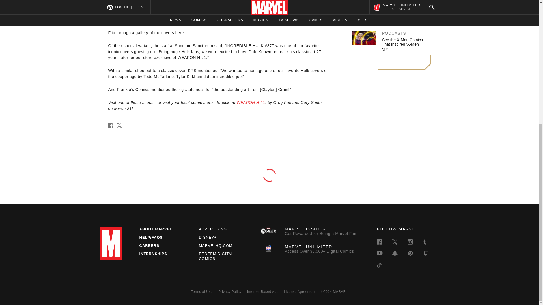  I want to click on WEAPON H, so click(119, 1).